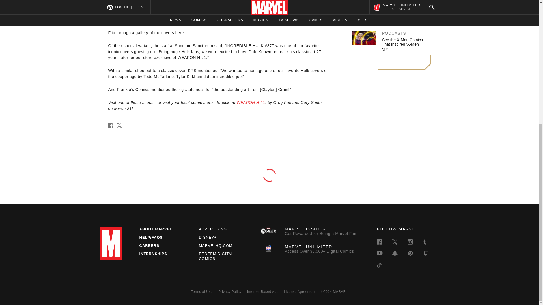  I want to click on WEAPON H, so click(119, 1).